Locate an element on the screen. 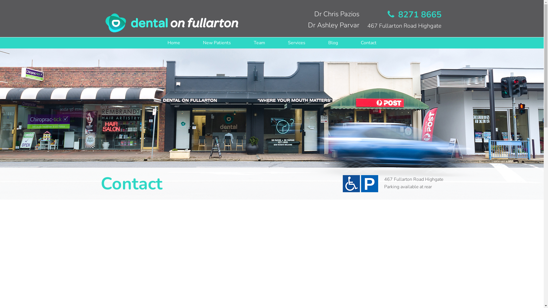 Image resolution: width=548 pixels, height=308 pixels. Services is located at coordinates (296, 43).